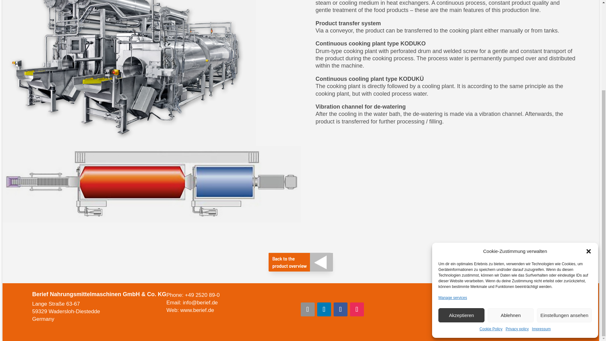 This screenshot has height=341, width=606. Describe the element at coordinates (517, 210) in the screenshot. I see `Privacy policy` at that location.